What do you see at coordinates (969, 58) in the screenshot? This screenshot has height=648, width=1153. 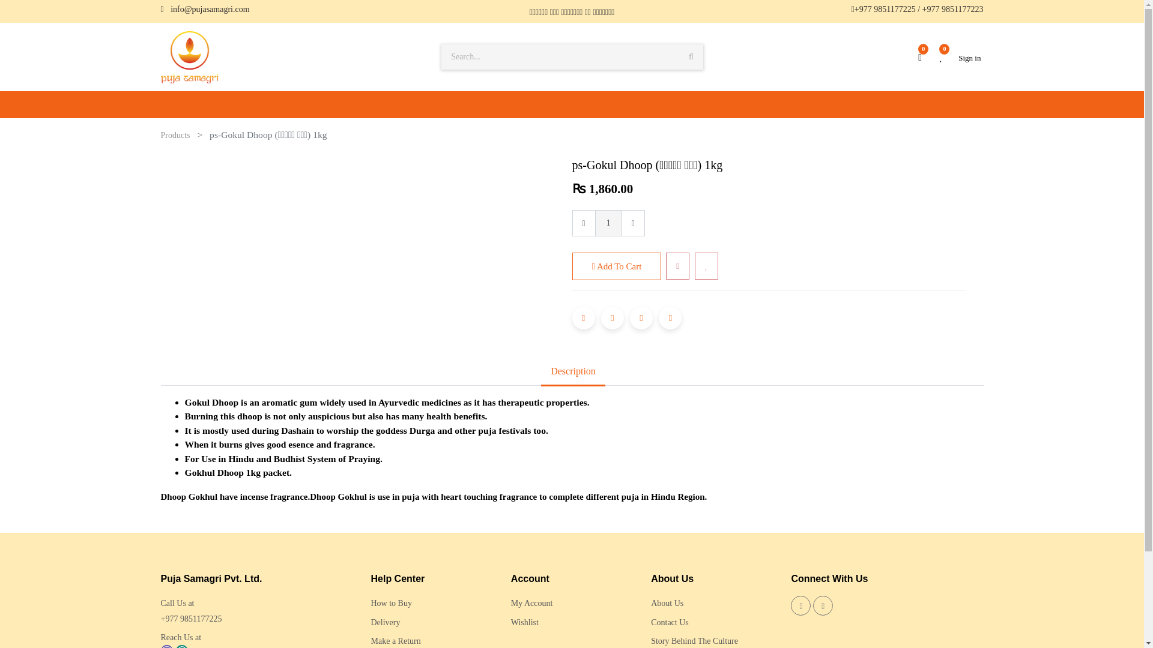 I see `Sign in` at bounding box center [969, 58].